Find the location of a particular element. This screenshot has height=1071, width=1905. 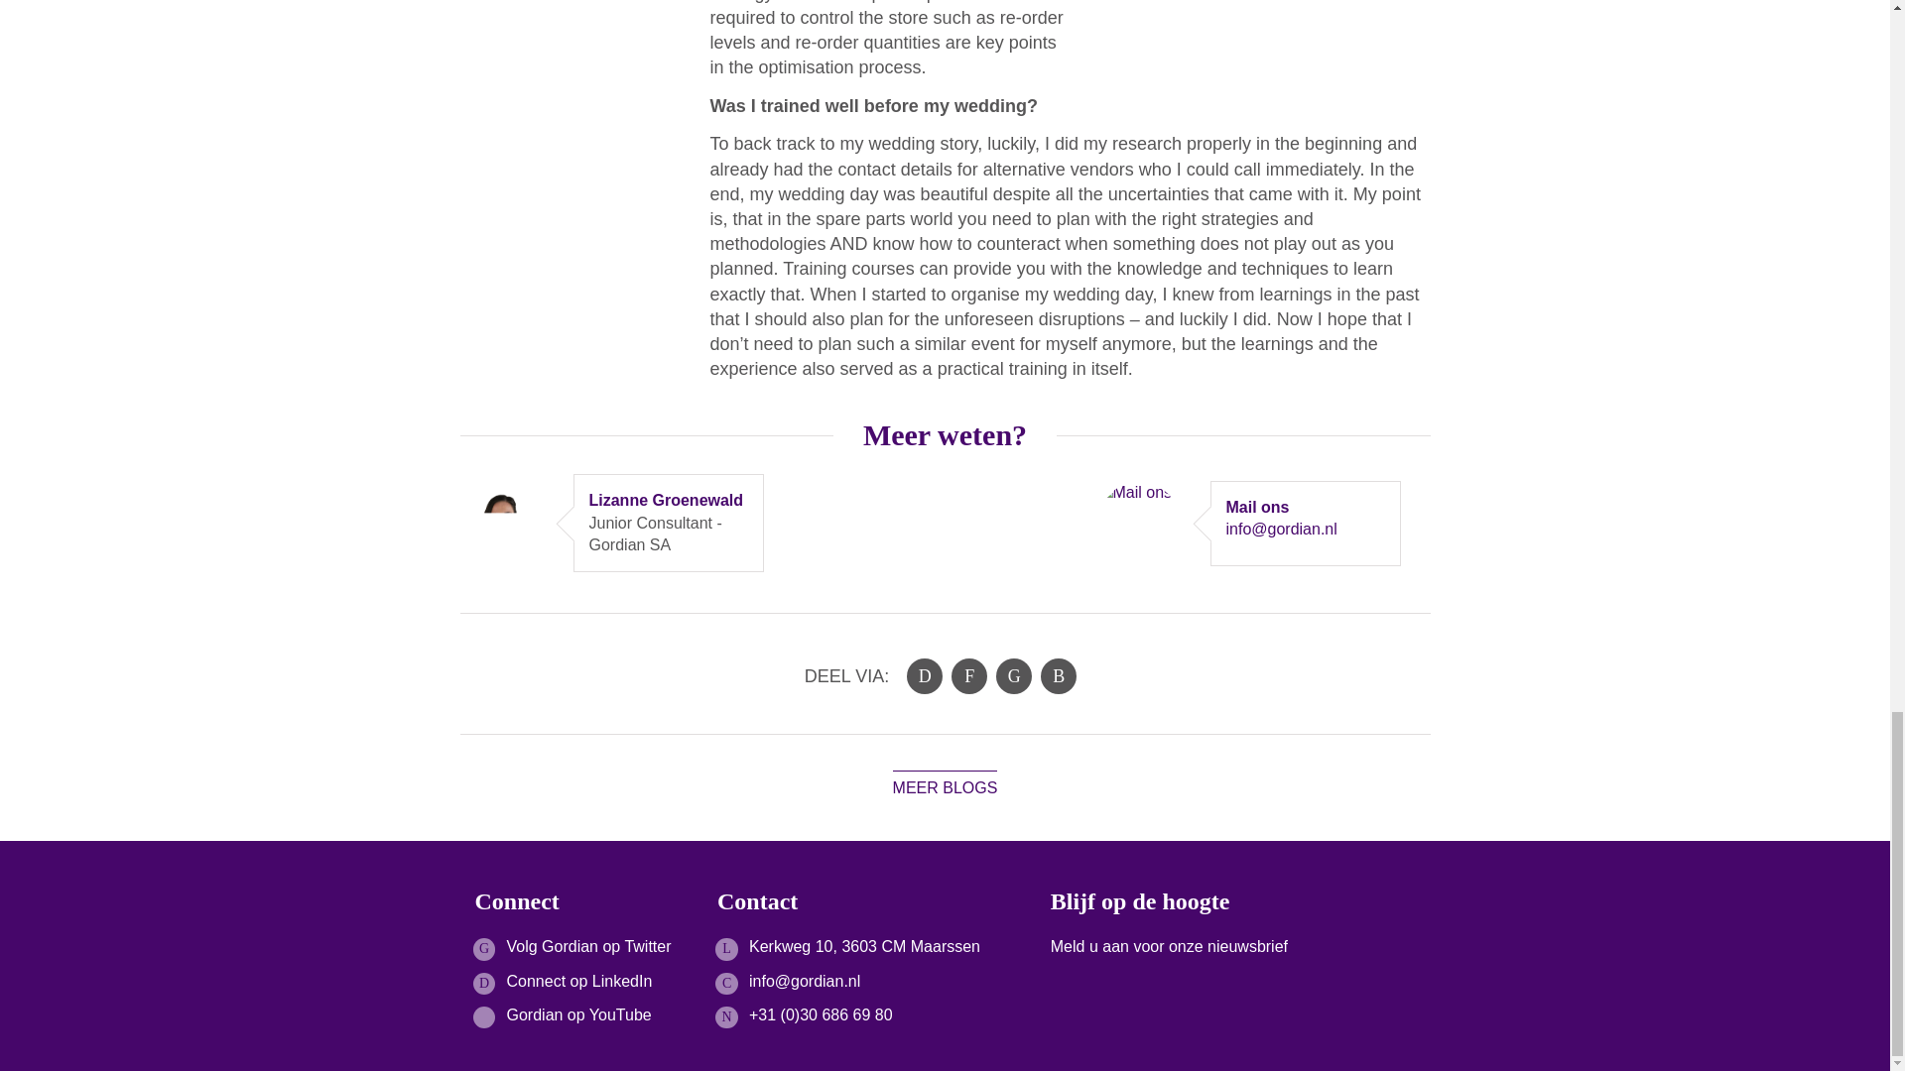

MEER BLOGS is located at coordinates (946, 787).